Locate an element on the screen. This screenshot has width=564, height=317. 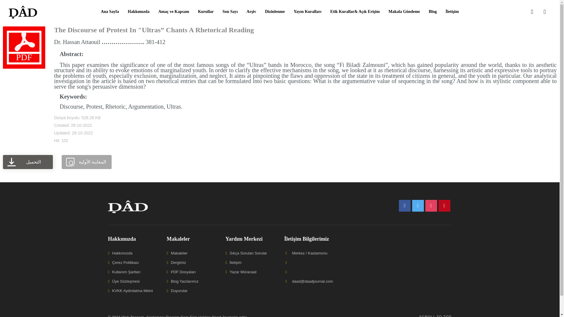
Twitter is located at coordinates (417, 206).